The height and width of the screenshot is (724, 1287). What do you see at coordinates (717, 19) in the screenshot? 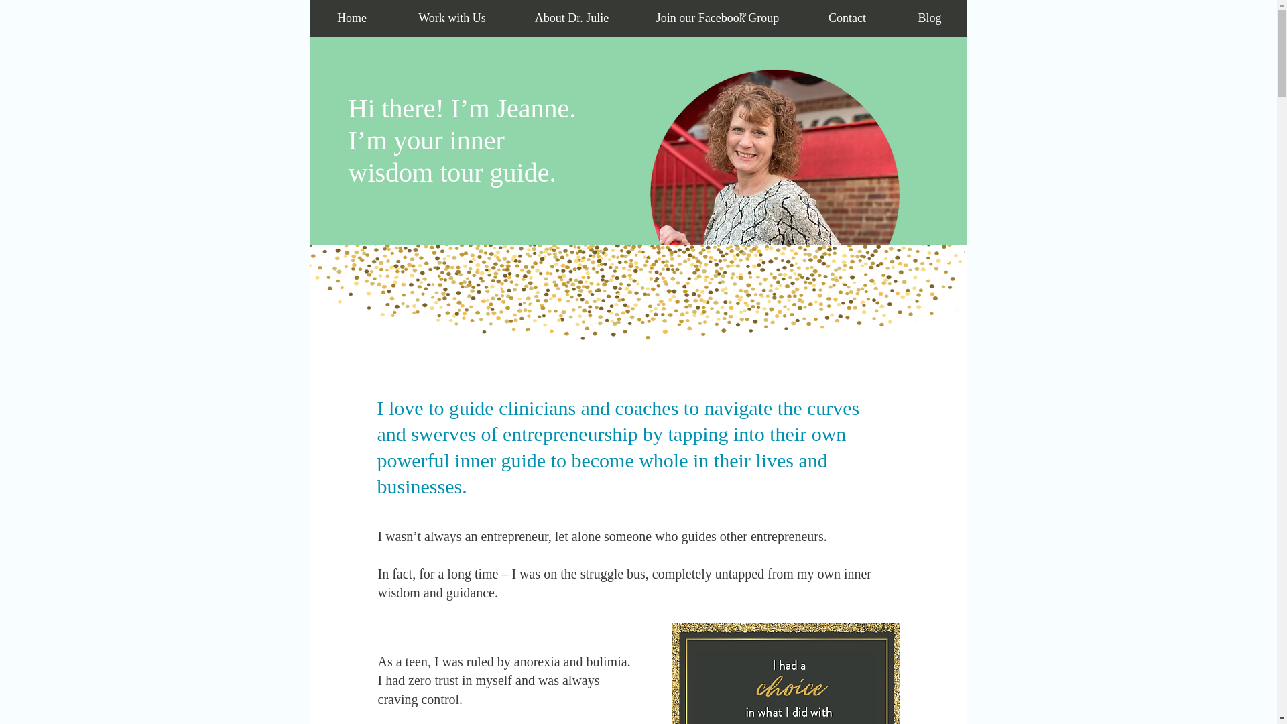
I see `Join our Facebook Group` at bounding box center [717, 19].